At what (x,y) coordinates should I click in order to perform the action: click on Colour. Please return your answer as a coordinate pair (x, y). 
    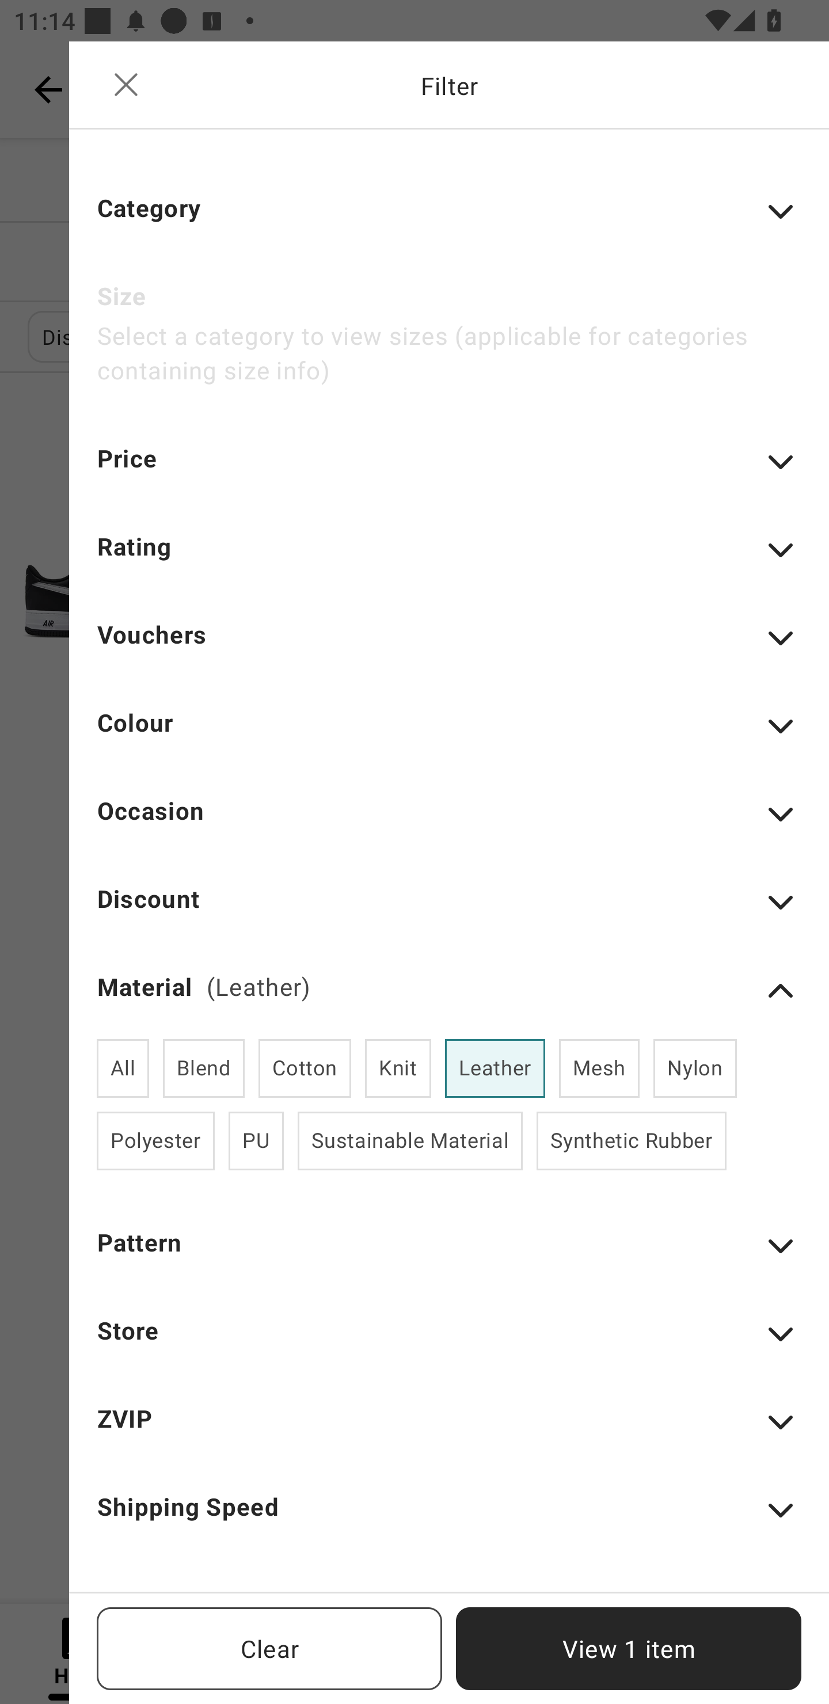
    Looking at the image, I should click on (449, 736).